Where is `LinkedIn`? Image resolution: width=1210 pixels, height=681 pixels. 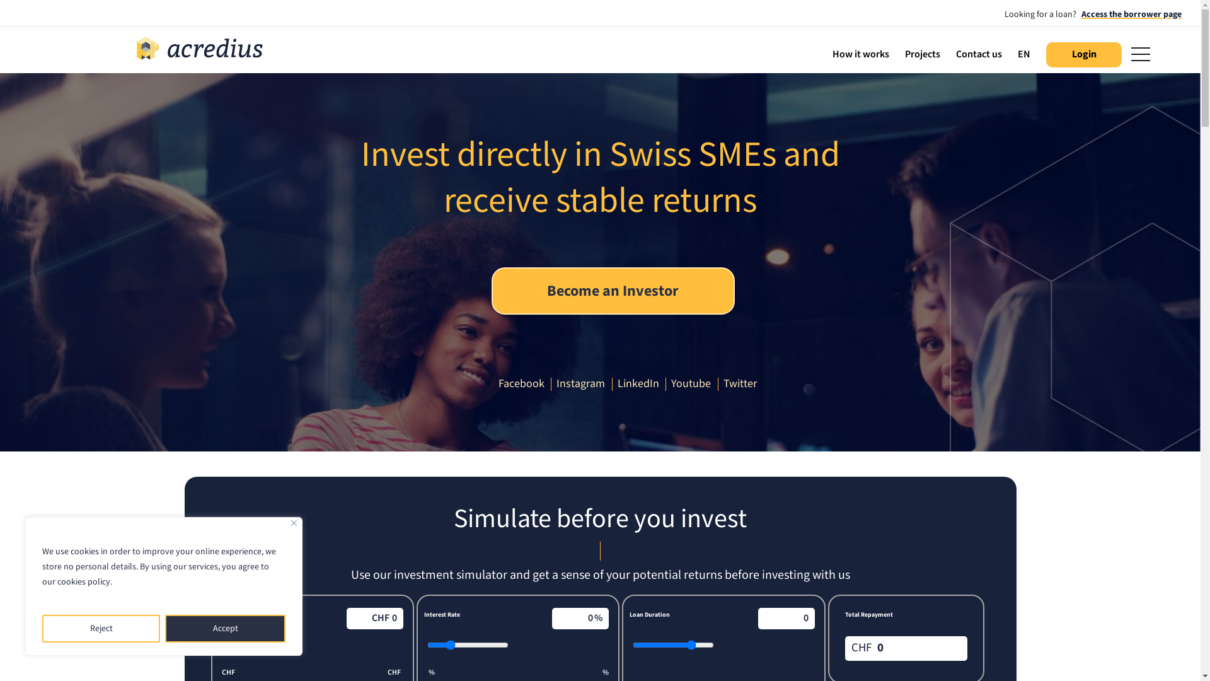 LinkedIn is located at coordinates (640, 383).